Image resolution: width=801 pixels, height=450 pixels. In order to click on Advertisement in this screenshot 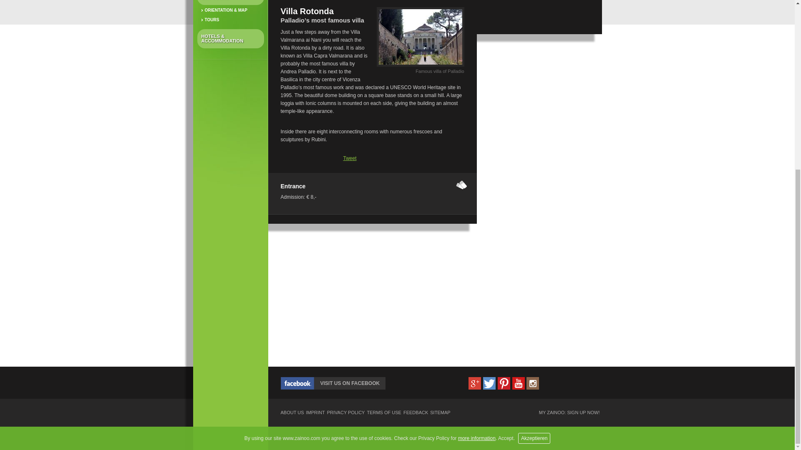, I will do `click(539, 104)`.